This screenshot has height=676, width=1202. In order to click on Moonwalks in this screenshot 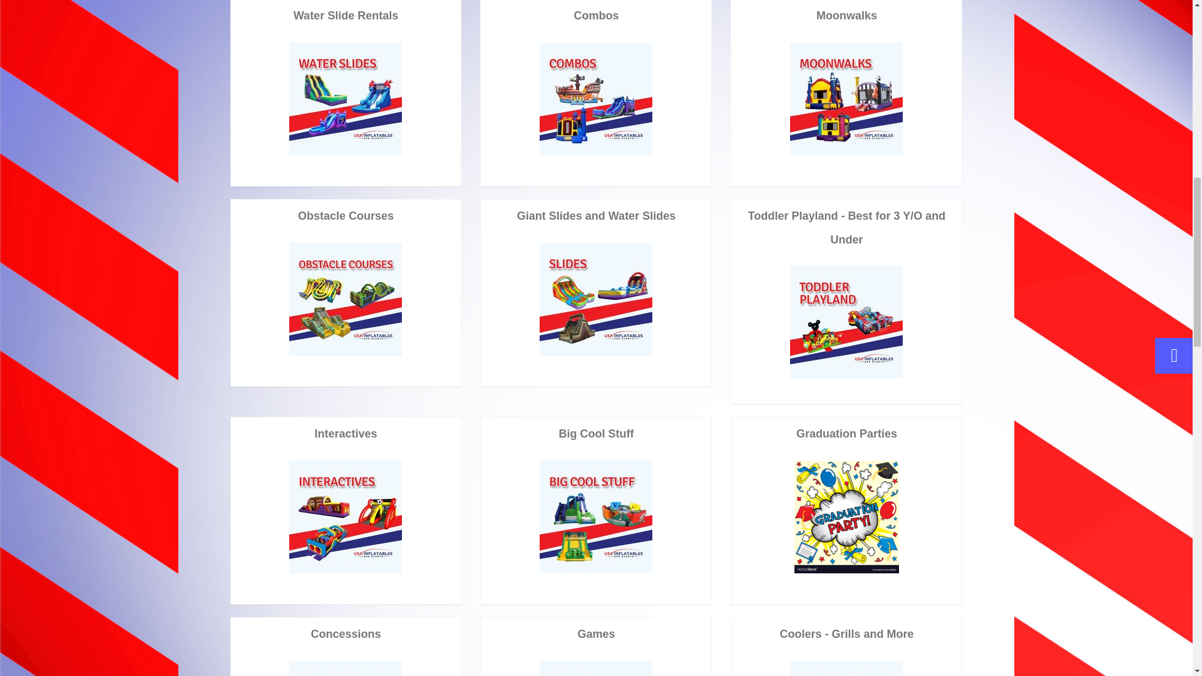, I will do `click(846, 99)`.